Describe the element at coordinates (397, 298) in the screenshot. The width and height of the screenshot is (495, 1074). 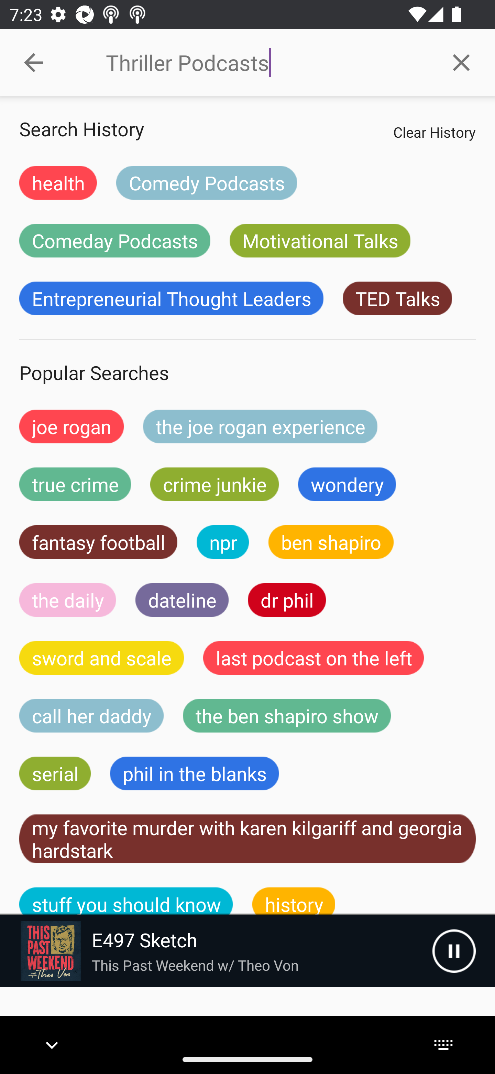
I see `TED Talks` at that location.